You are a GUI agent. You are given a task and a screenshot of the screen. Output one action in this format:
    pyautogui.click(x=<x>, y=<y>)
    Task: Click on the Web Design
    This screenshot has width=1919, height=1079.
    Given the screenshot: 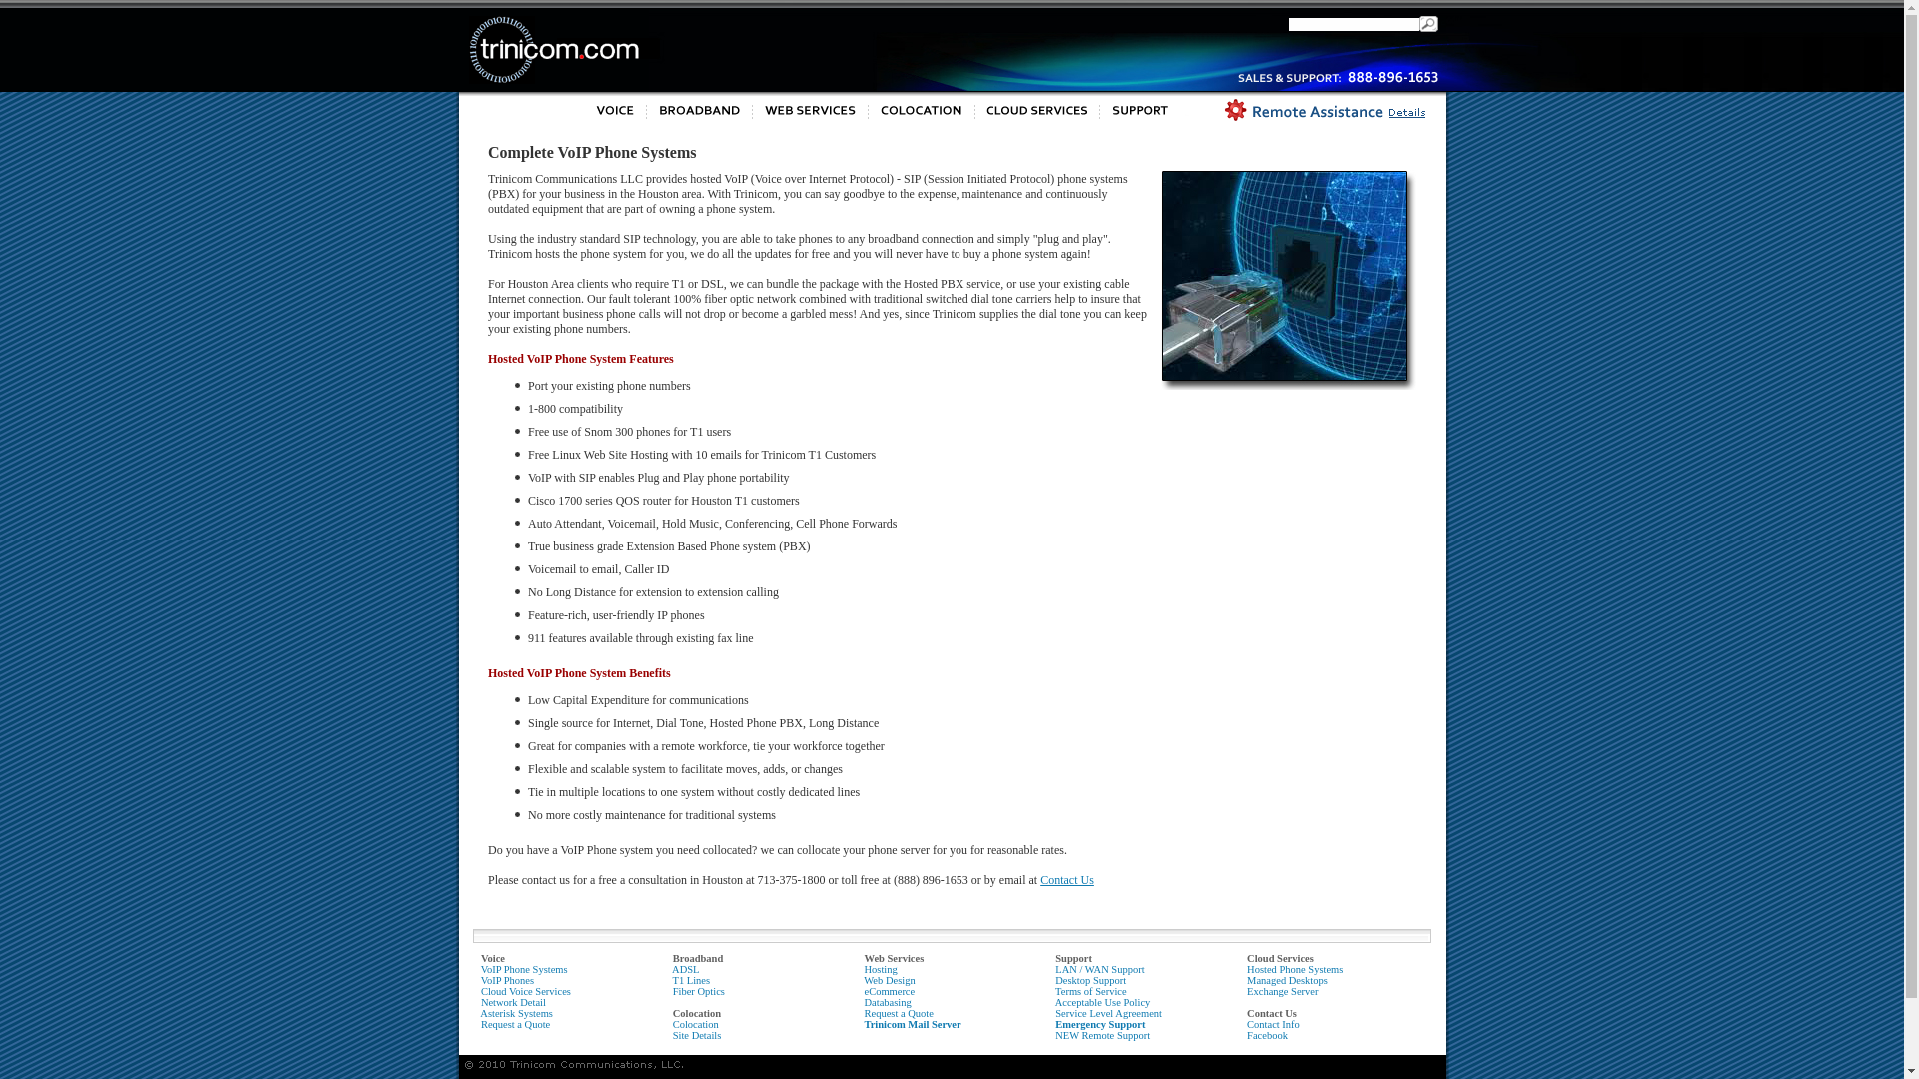 What is the action you would take?
    pyautogui.click(x=890, y=981)
    